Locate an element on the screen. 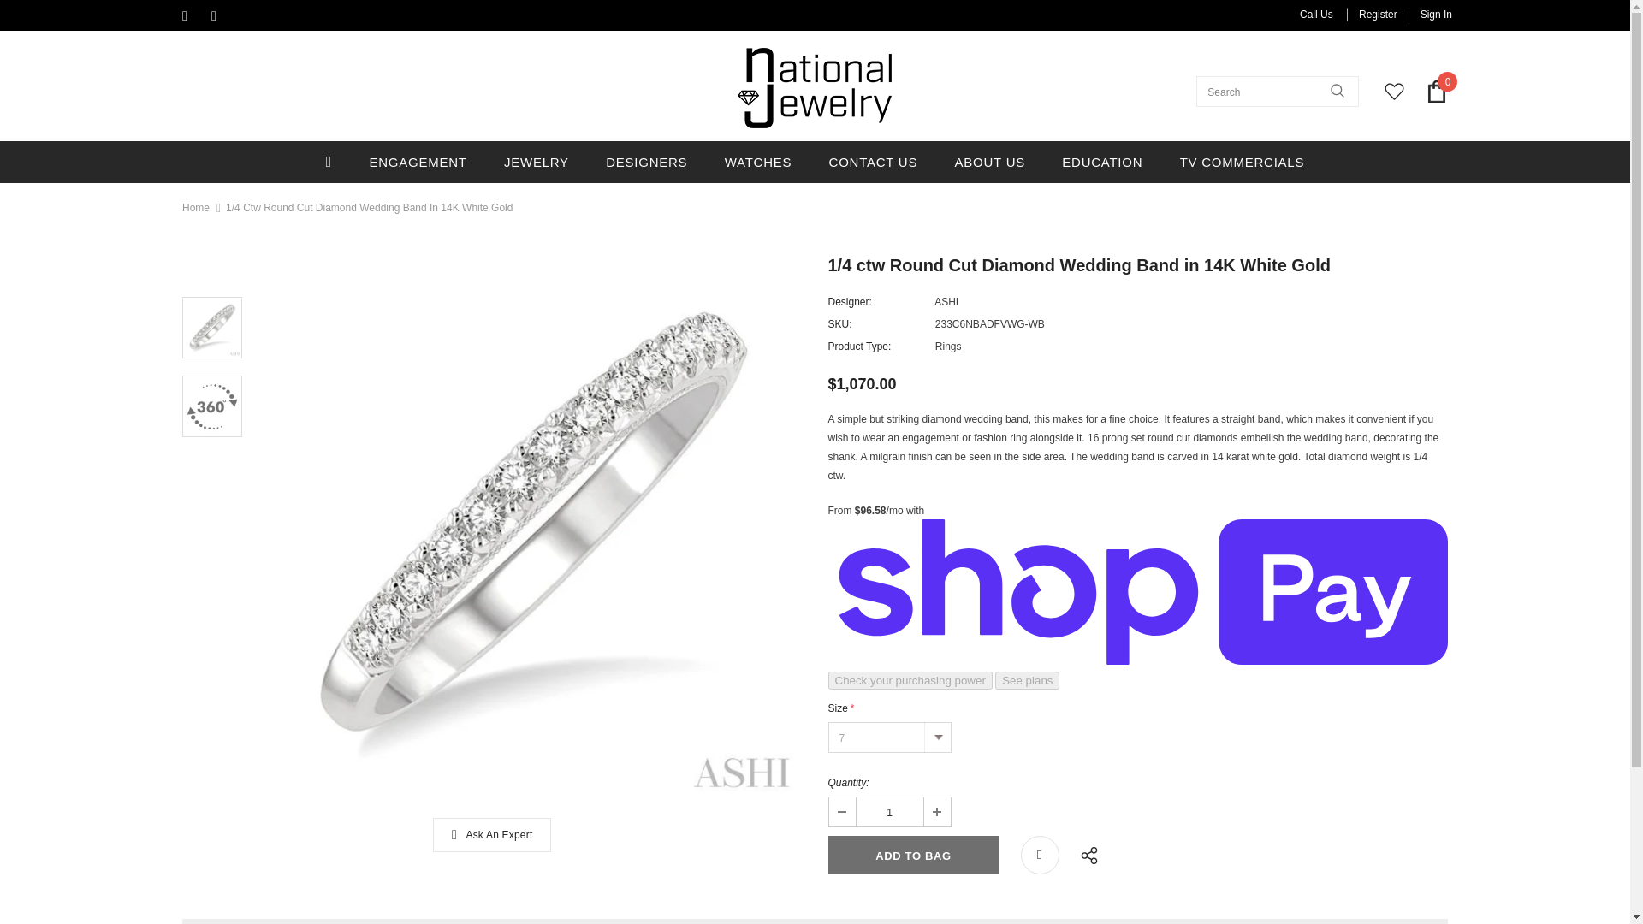  Add to Bag is located at coordinates (913, 855).